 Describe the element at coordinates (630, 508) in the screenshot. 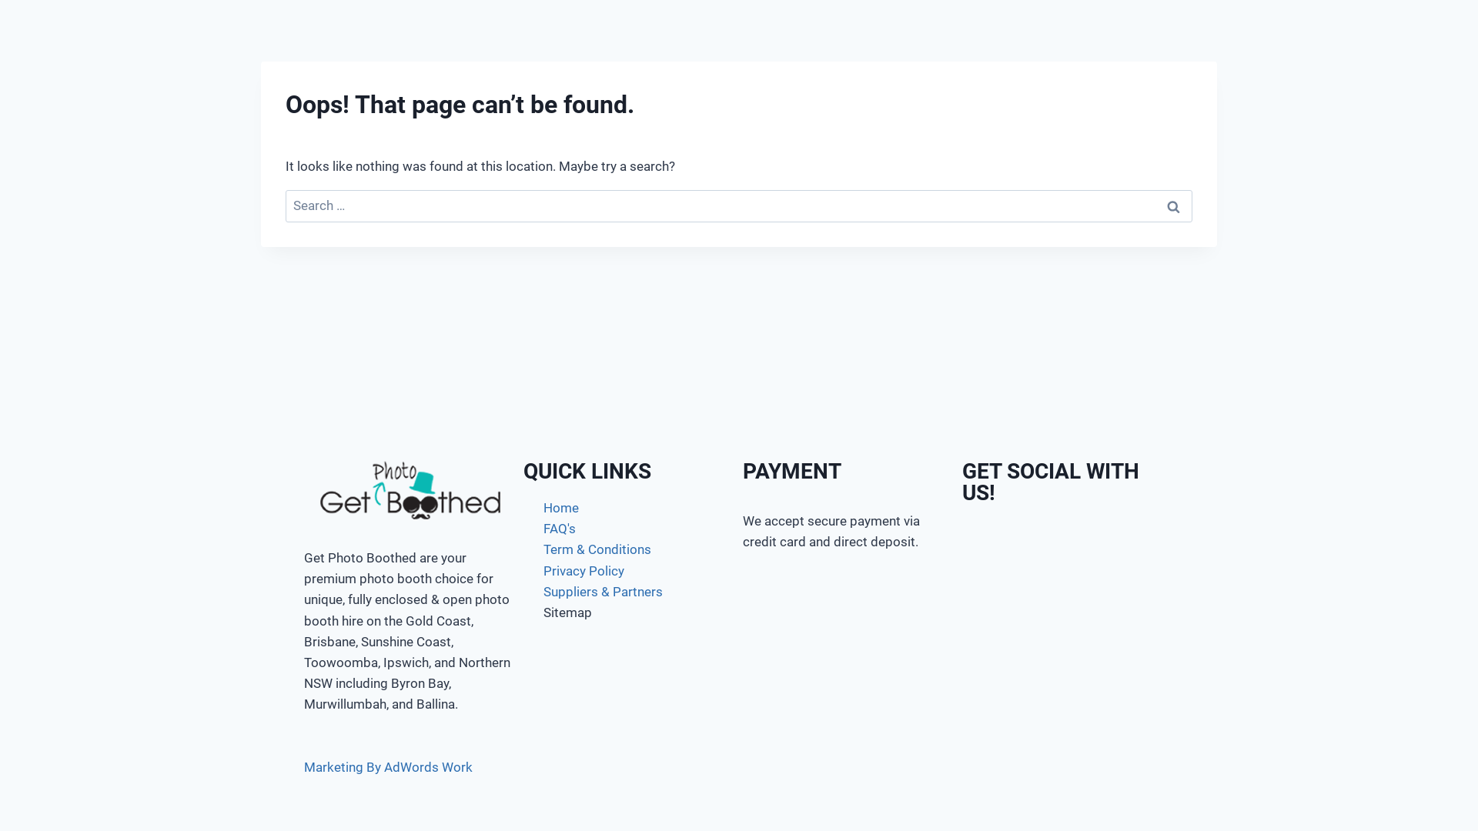

I see `Home` at that location.